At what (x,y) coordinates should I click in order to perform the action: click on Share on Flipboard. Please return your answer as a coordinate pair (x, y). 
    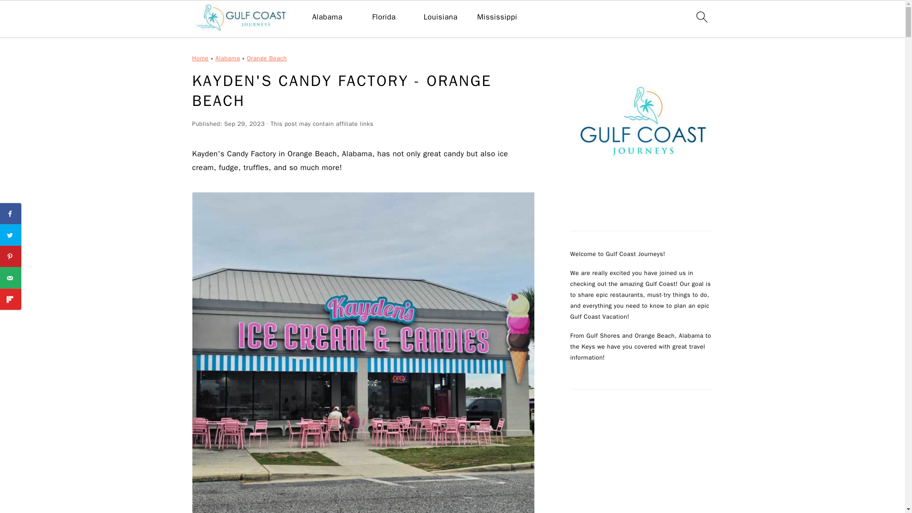
    Looking at the image, I should click on (10, 299).